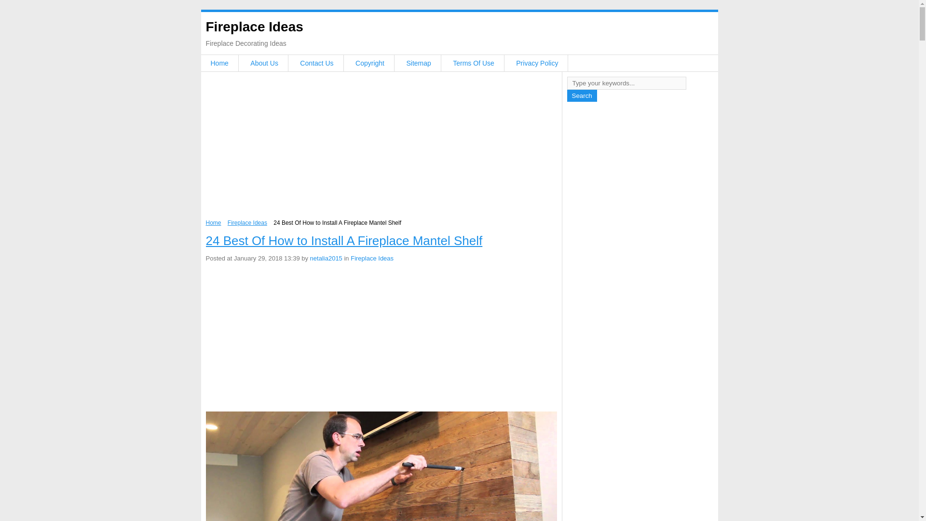 The image size is (926, 521). Describe the element at coordinates (369, 63) in the screenshot. I see `Copyright` at that location.